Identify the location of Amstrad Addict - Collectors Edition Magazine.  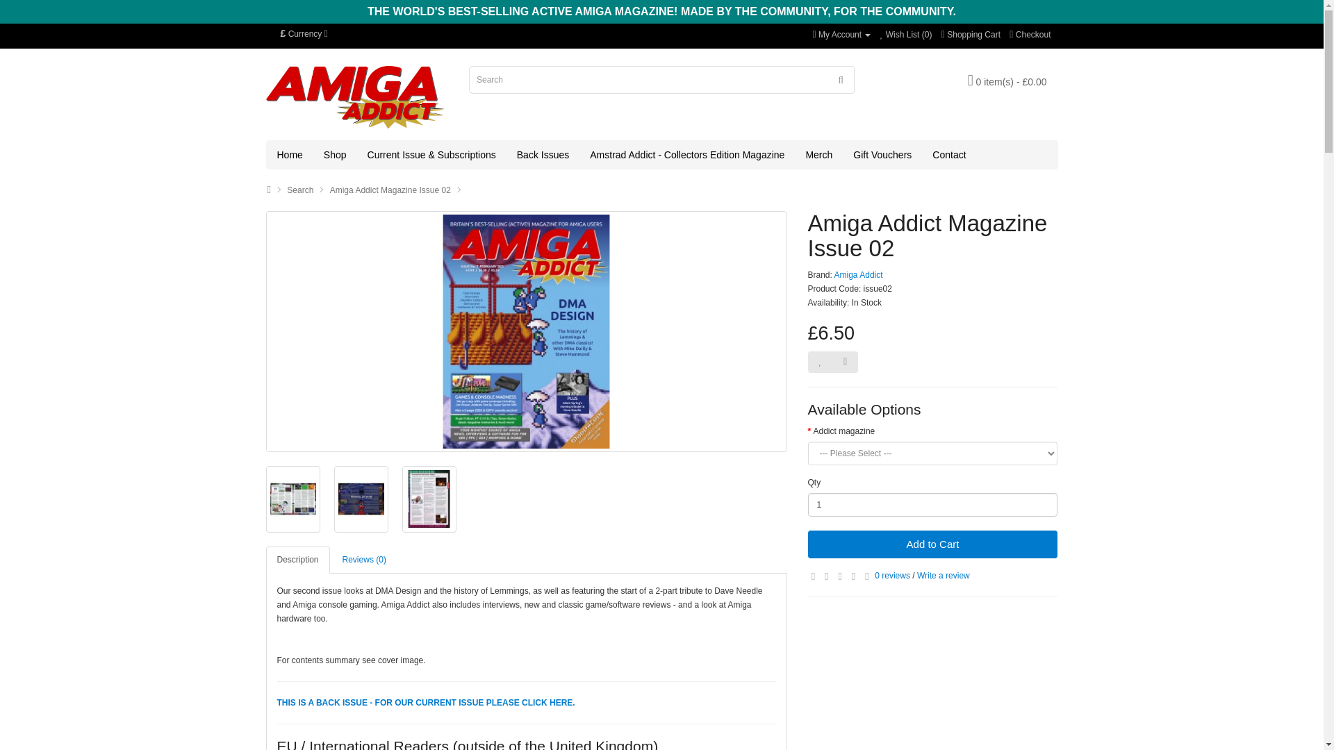
(686, 155).